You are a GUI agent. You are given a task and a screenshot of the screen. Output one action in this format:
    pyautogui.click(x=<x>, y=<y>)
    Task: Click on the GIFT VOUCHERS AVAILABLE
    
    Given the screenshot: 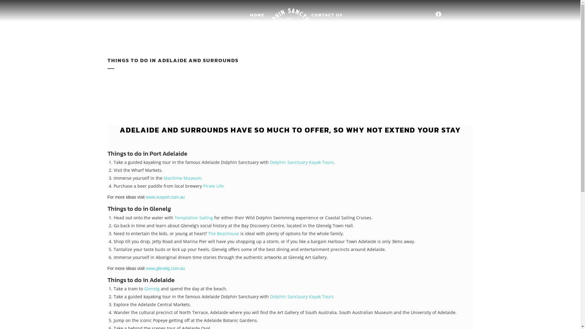 What is the action you would take?
    pyautogui.click(x=449, y=31)
    